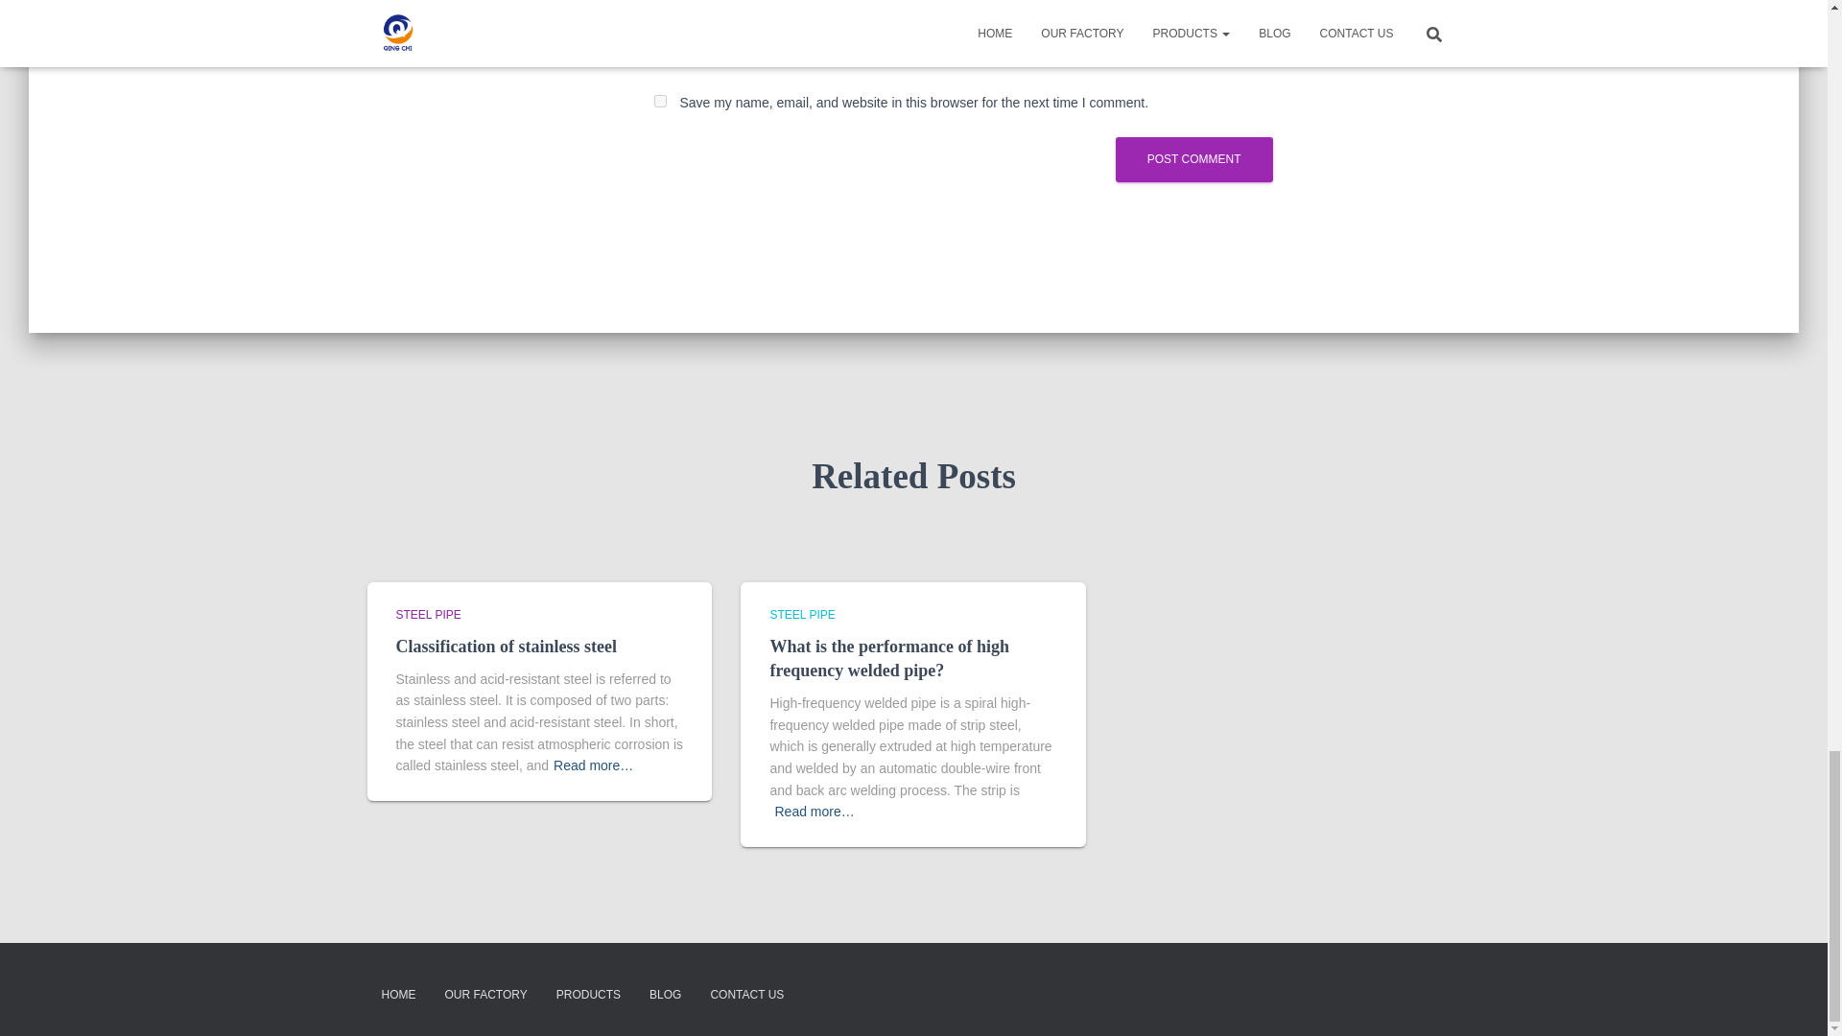 The height and width of the screenshot is (1036, 1842). I want to click on STEEL PIPE, so click(802, 614).